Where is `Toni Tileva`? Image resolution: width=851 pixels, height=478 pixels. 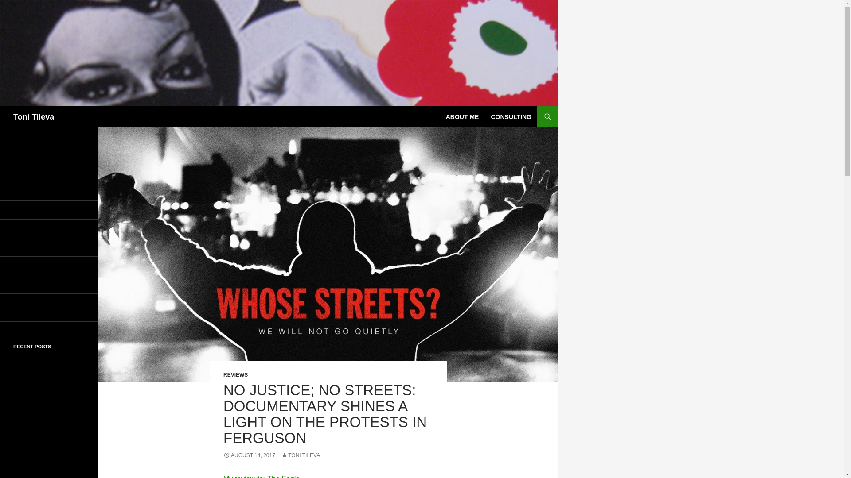
Toni Tileva is located at coordinates (34, 117).